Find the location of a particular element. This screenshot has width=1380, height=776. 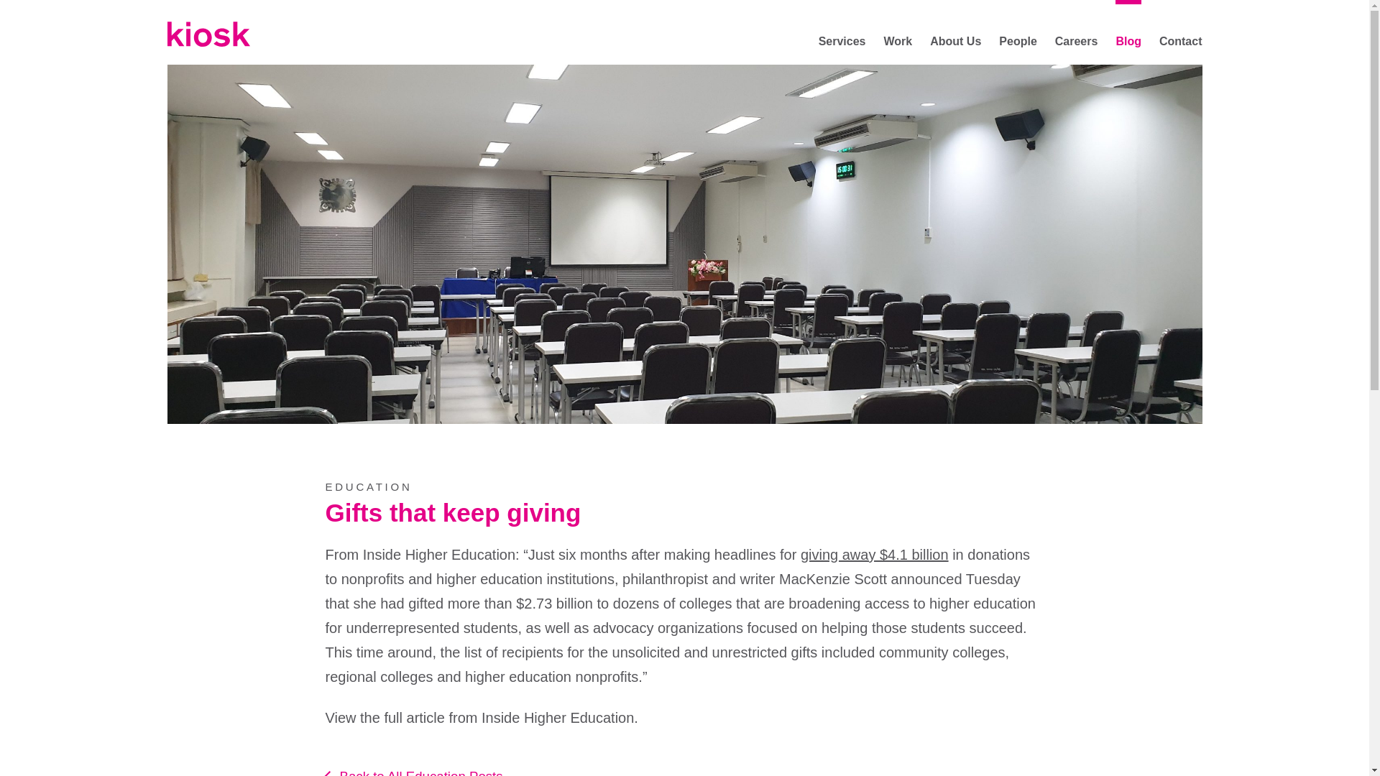

Services is located at coordinates (842, 40).